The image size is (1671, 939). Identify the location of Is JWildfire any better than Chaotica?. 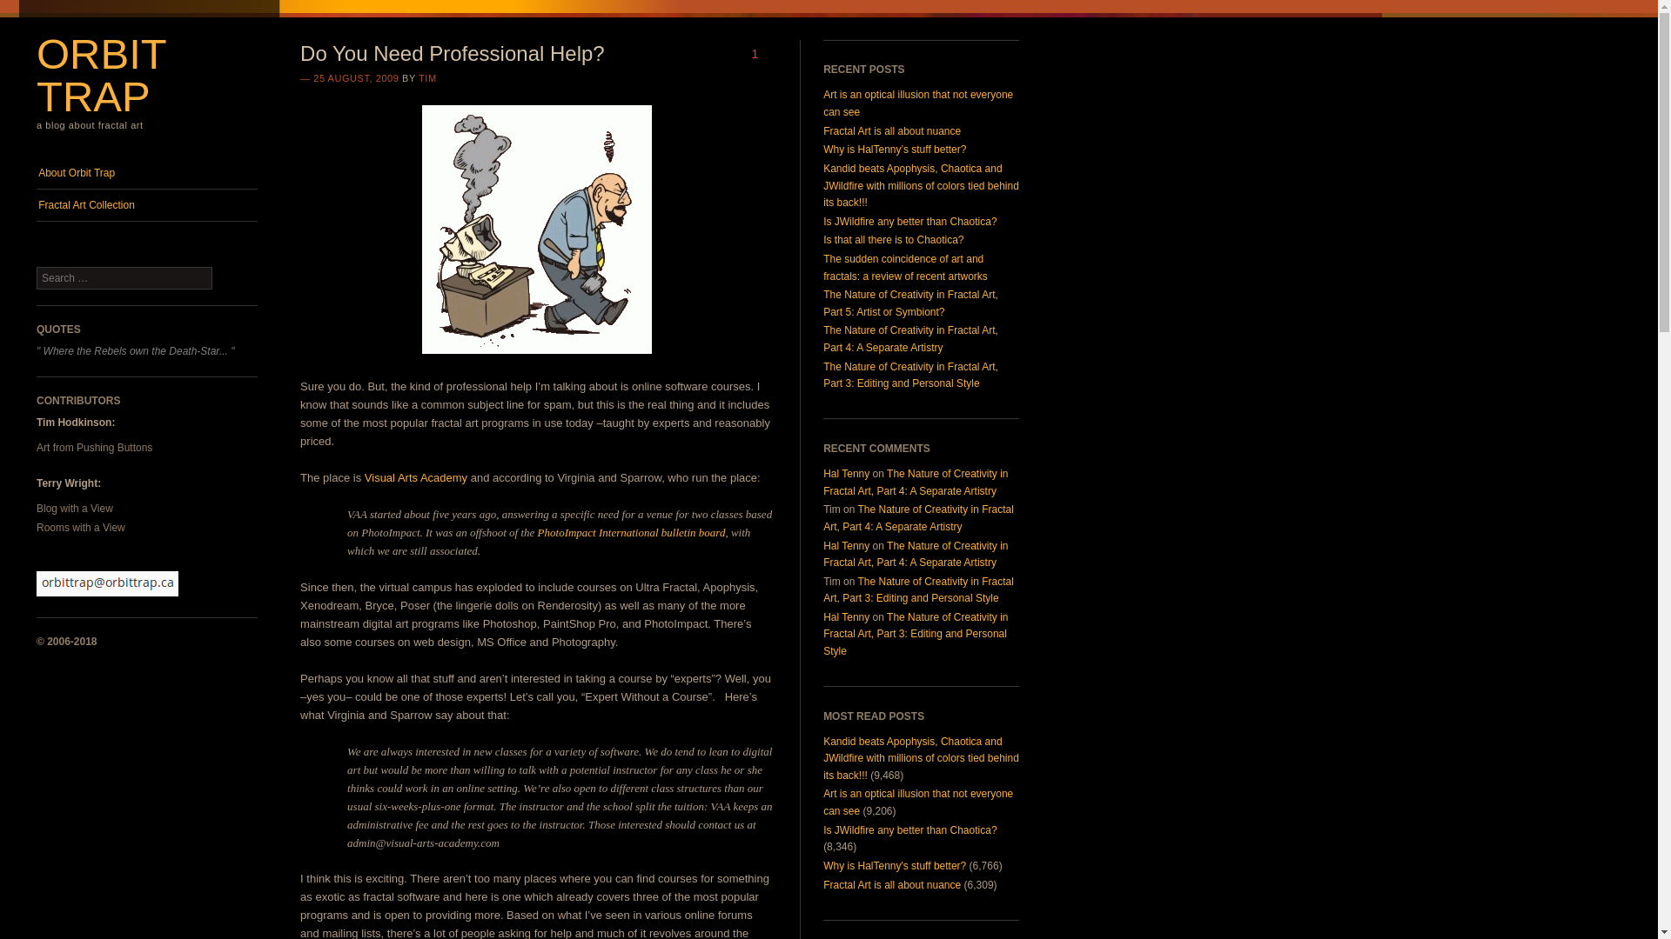
(909, 222).